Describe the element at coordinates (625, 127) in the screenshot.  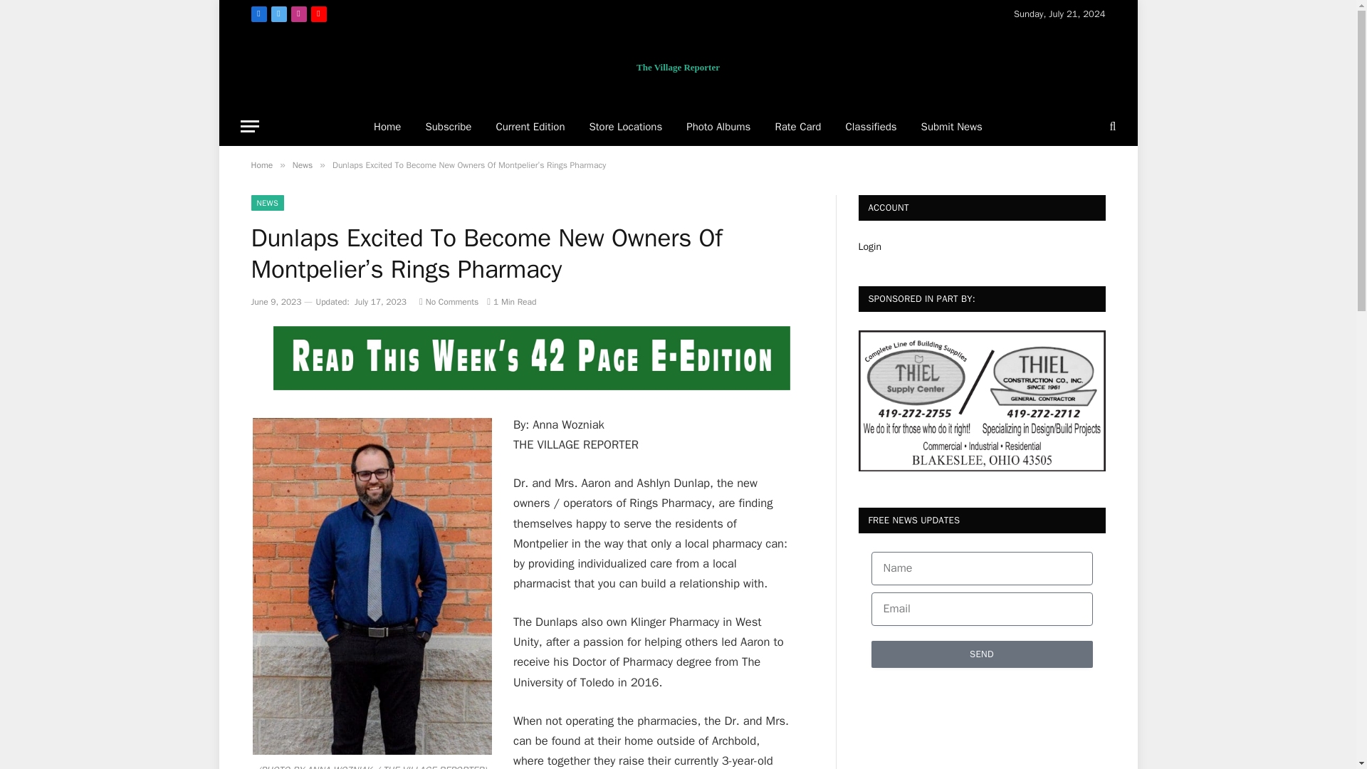
I see `Store Locations` at that location.